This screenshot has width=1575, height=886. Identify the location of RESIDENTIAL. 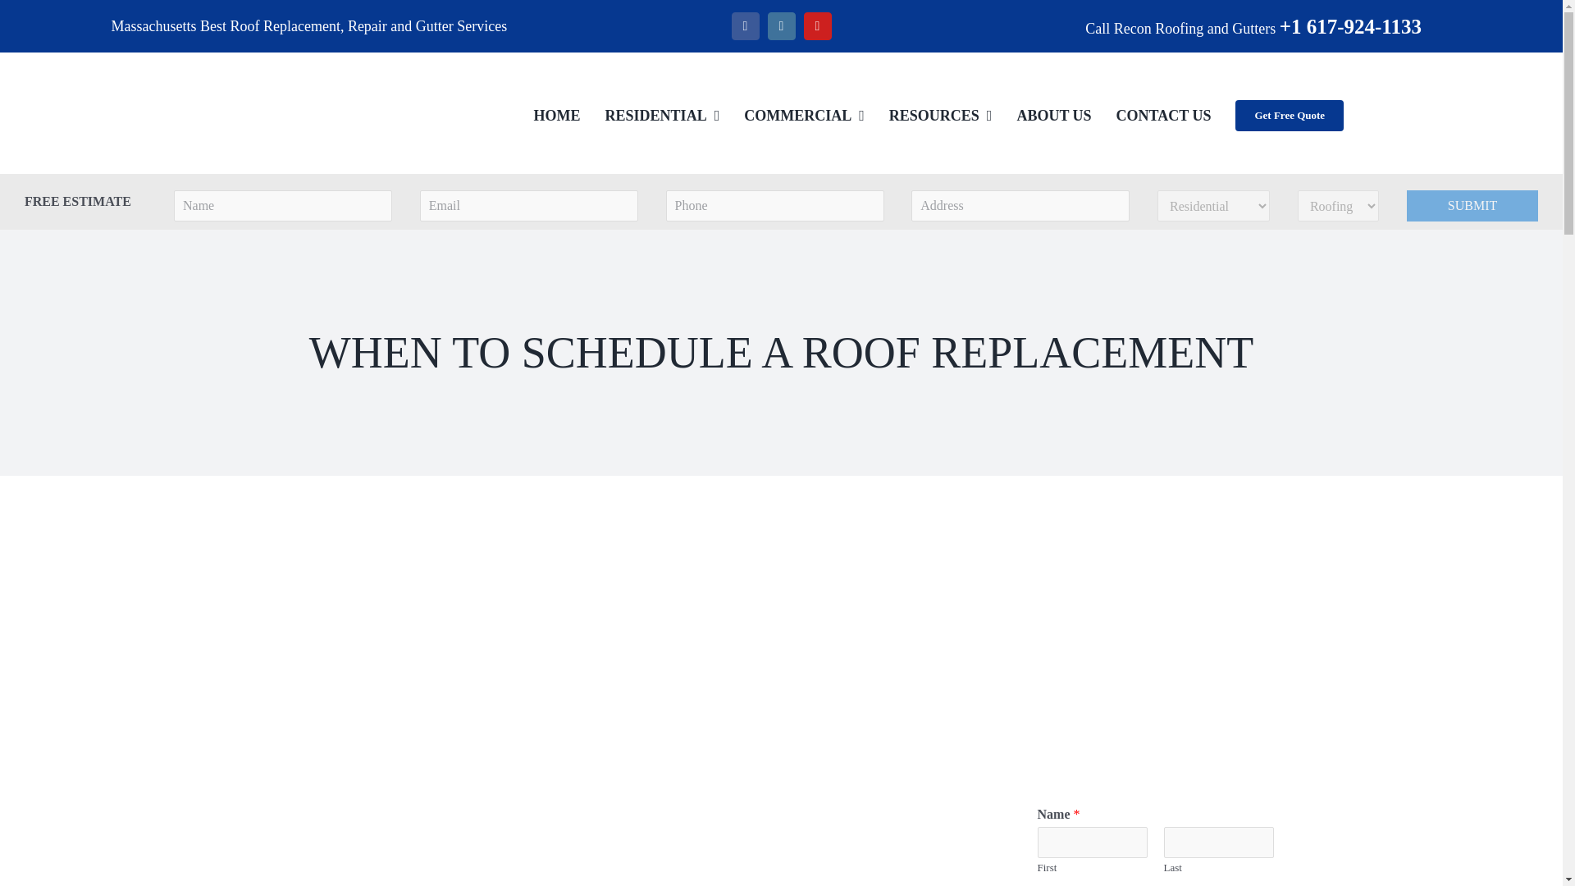
(662, 115).